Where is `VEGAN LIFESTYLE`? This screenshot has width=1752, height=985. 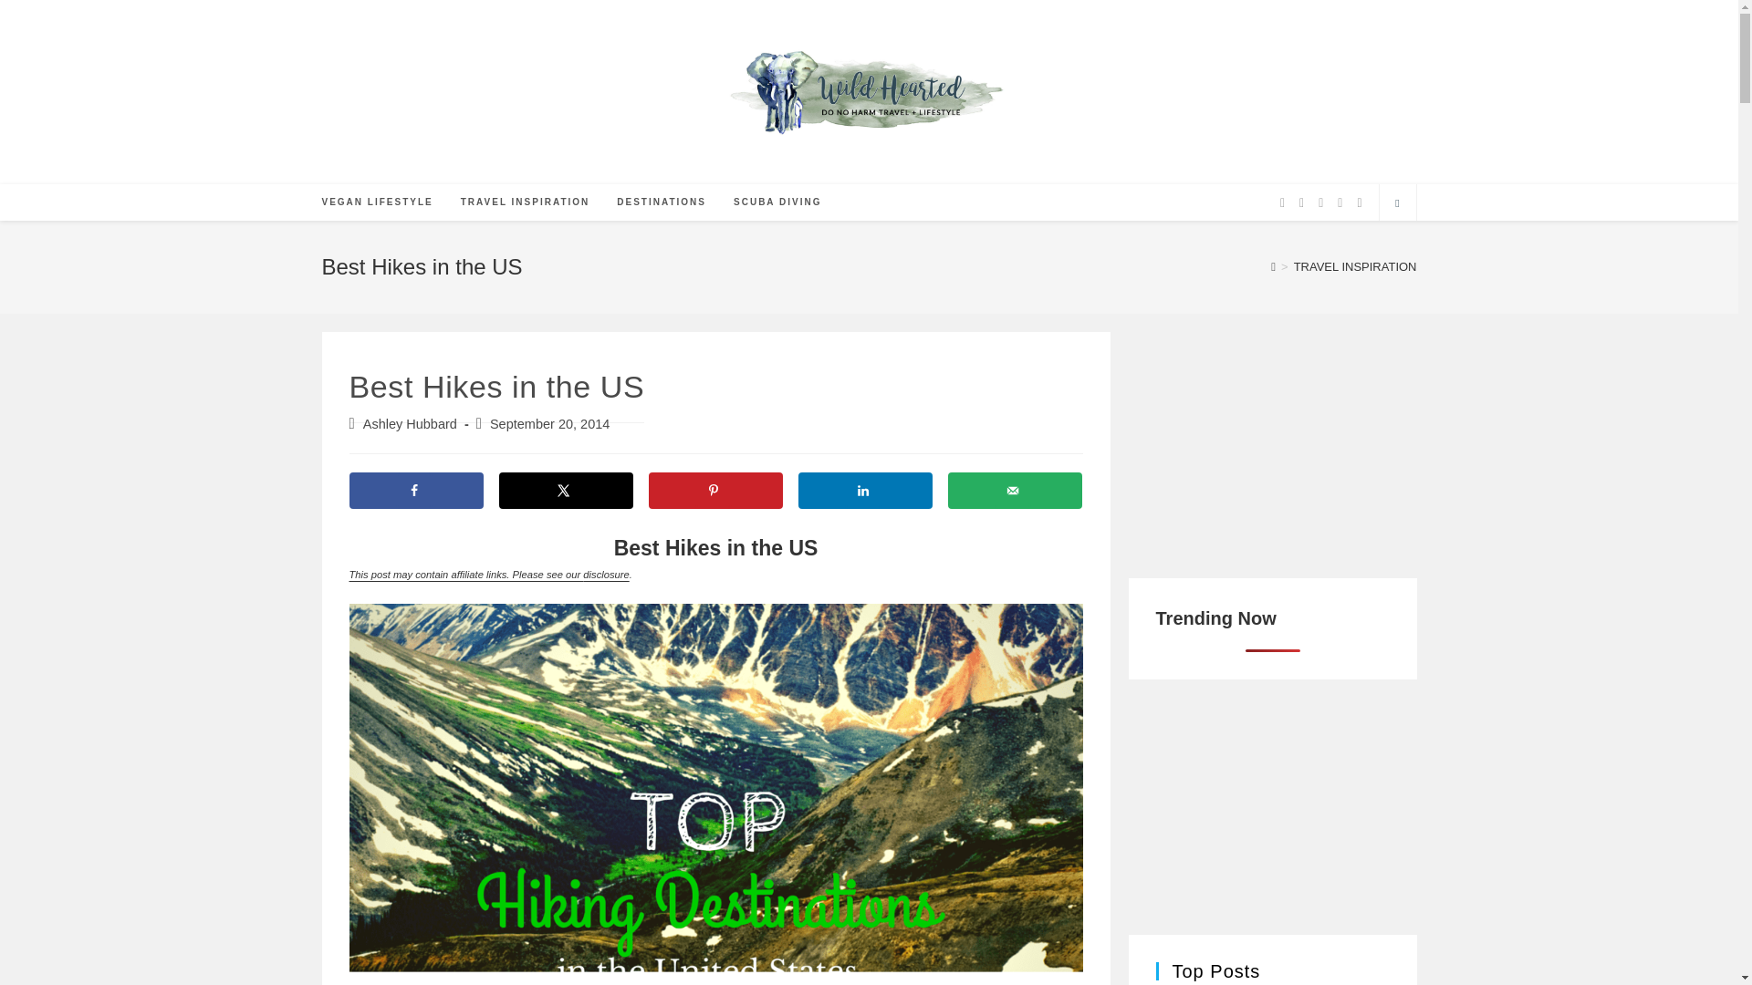
VEGAN LIFESTYLE is located at coordinates (377, 202).